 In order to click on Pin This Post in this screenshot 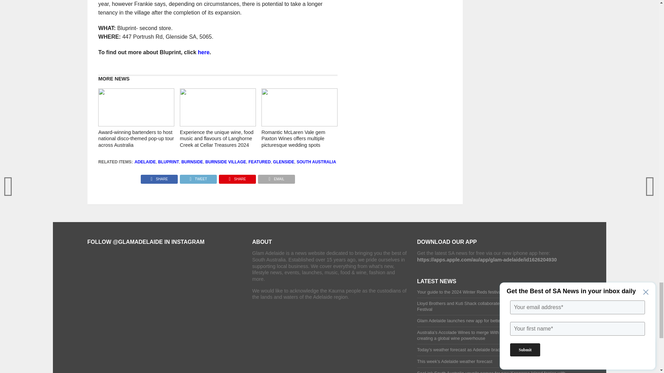, I will do `click(237, 177)`.